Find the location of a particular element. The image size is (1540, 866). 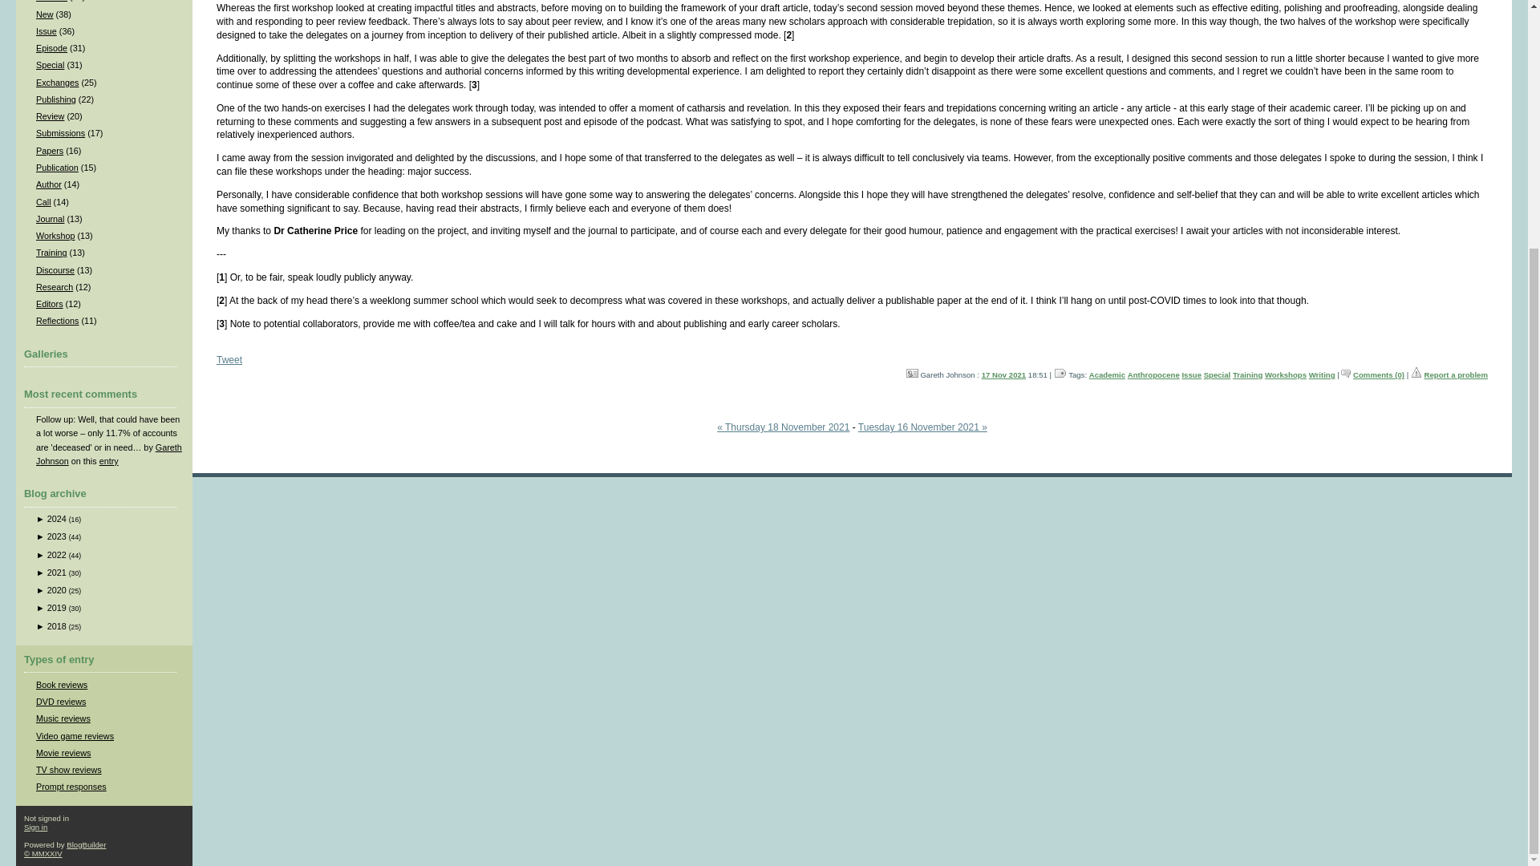

Review is located at coordinates (50, 116).